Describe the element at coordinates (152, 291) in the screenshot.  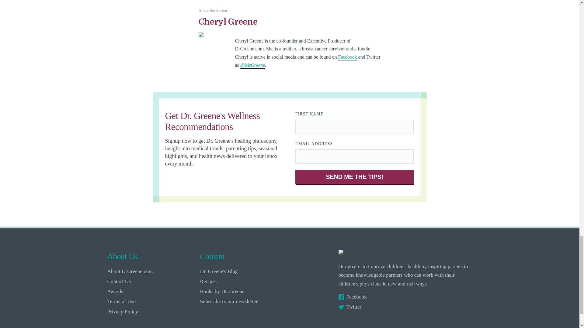
I see `Awards` at that location.